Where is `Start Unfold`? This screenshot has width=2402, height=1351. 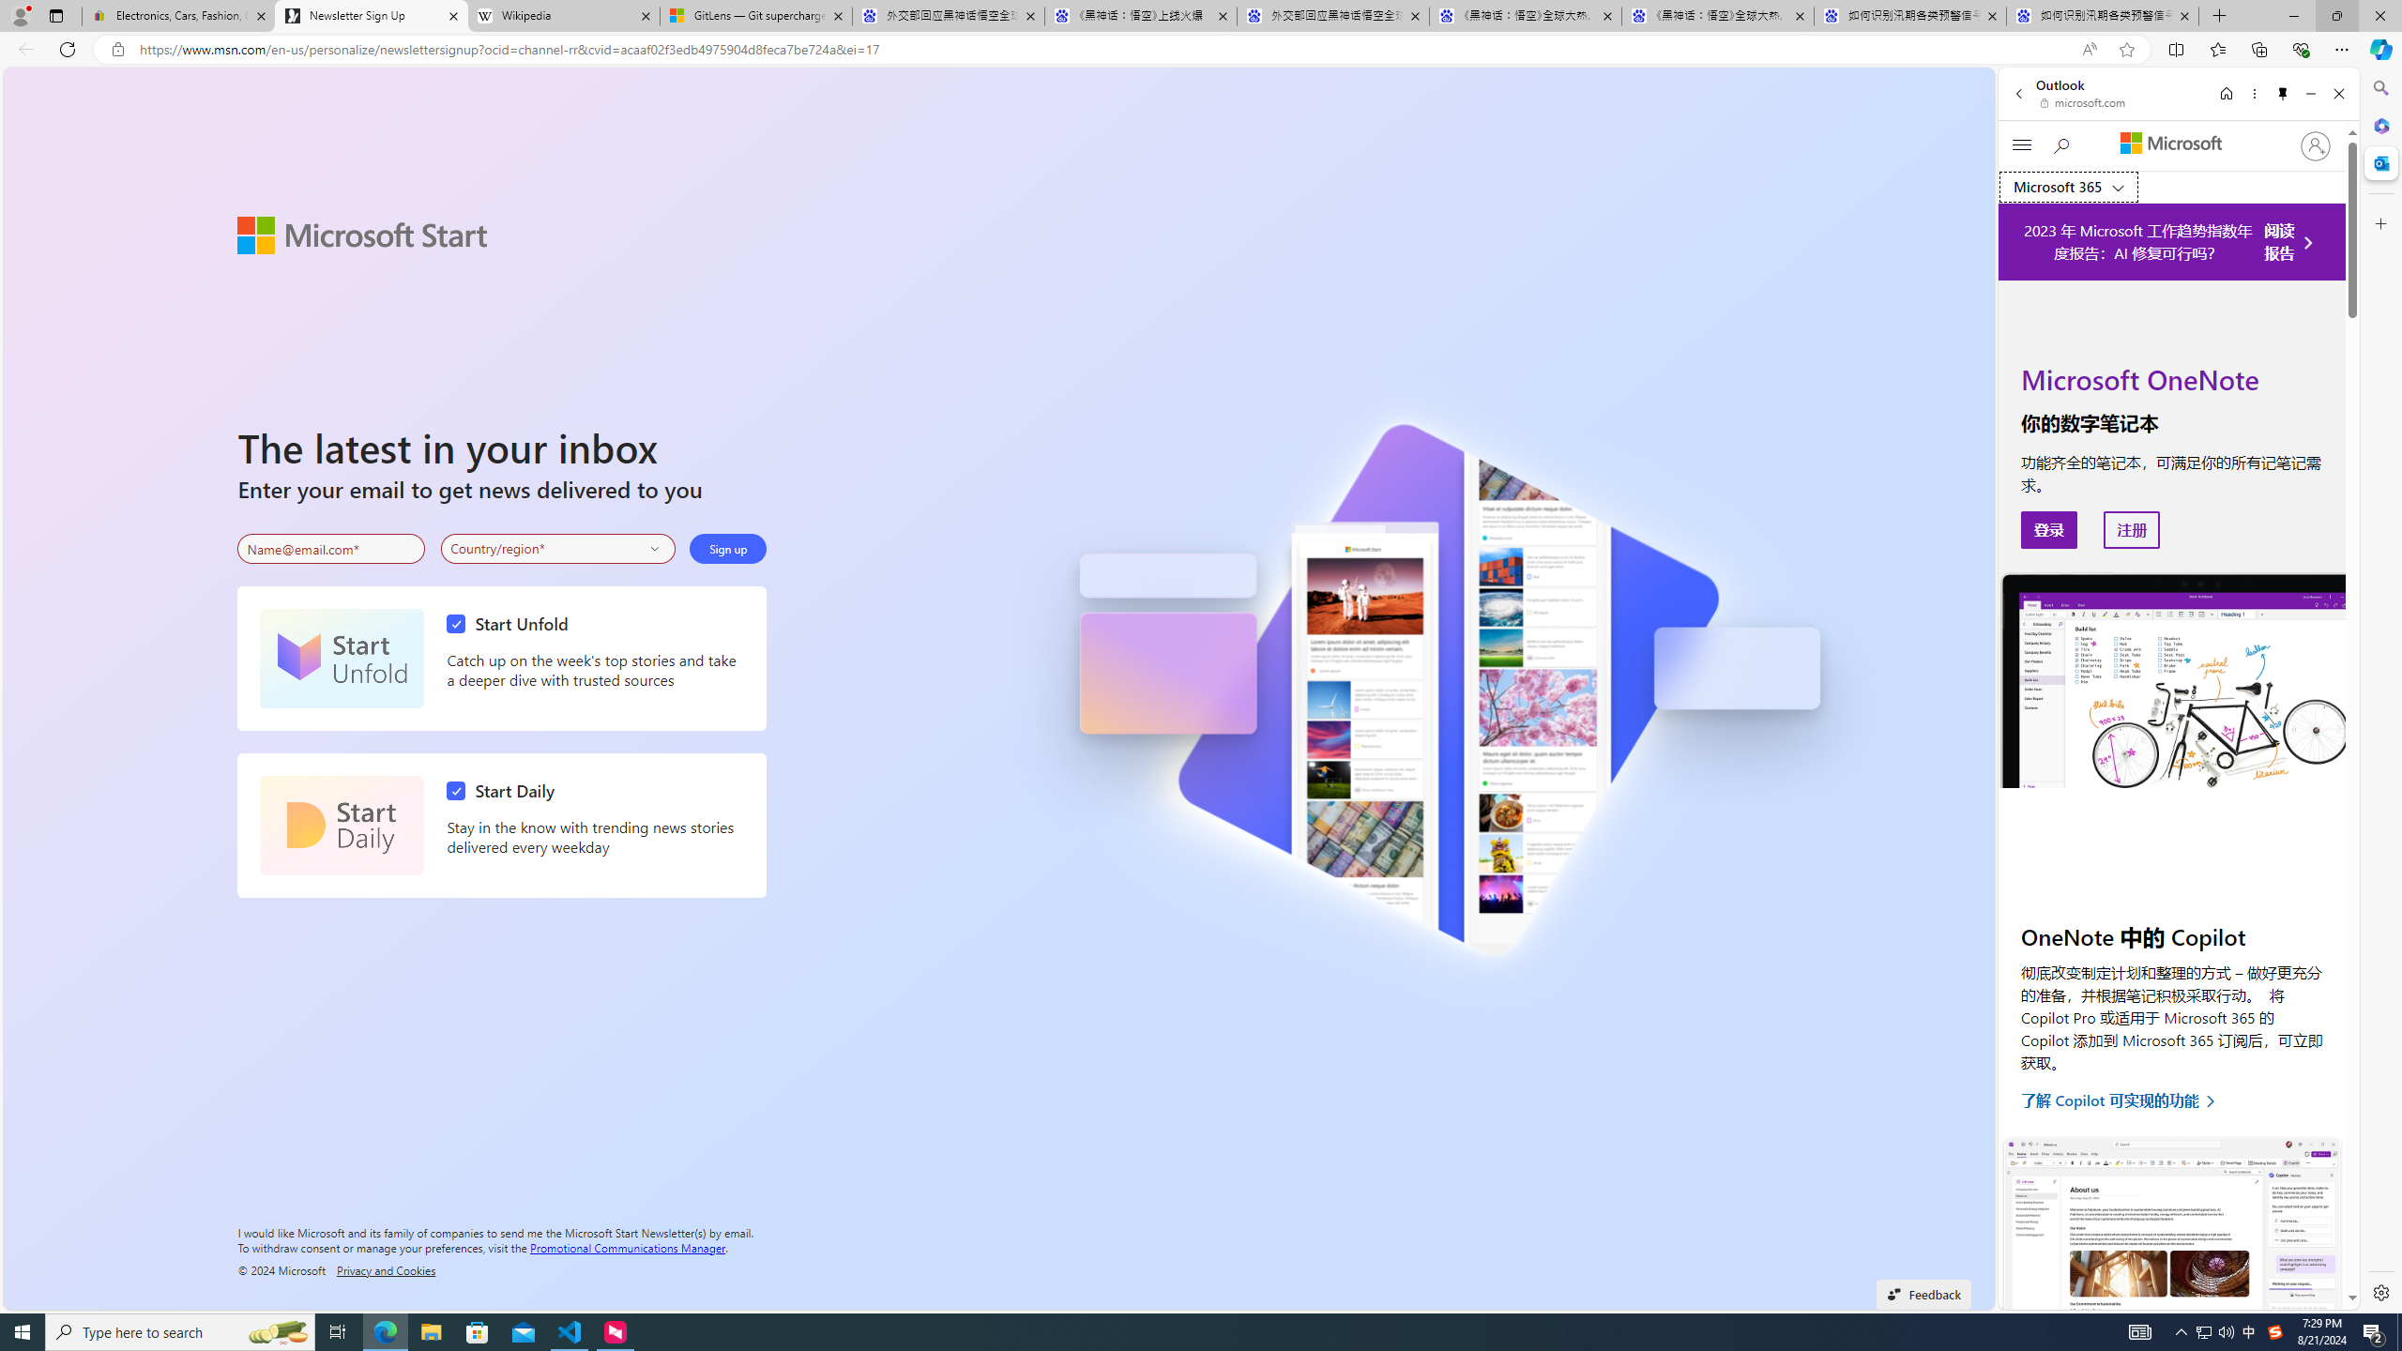
Start Unfold is located at coordinates (512, 624).